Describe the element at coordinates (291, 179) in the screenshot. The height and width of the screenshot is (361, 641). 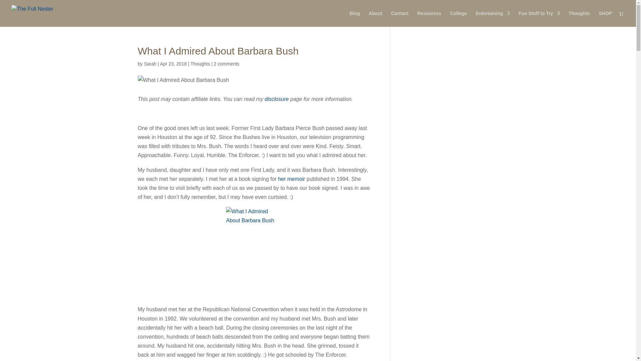
I see `her memoir` at that location.